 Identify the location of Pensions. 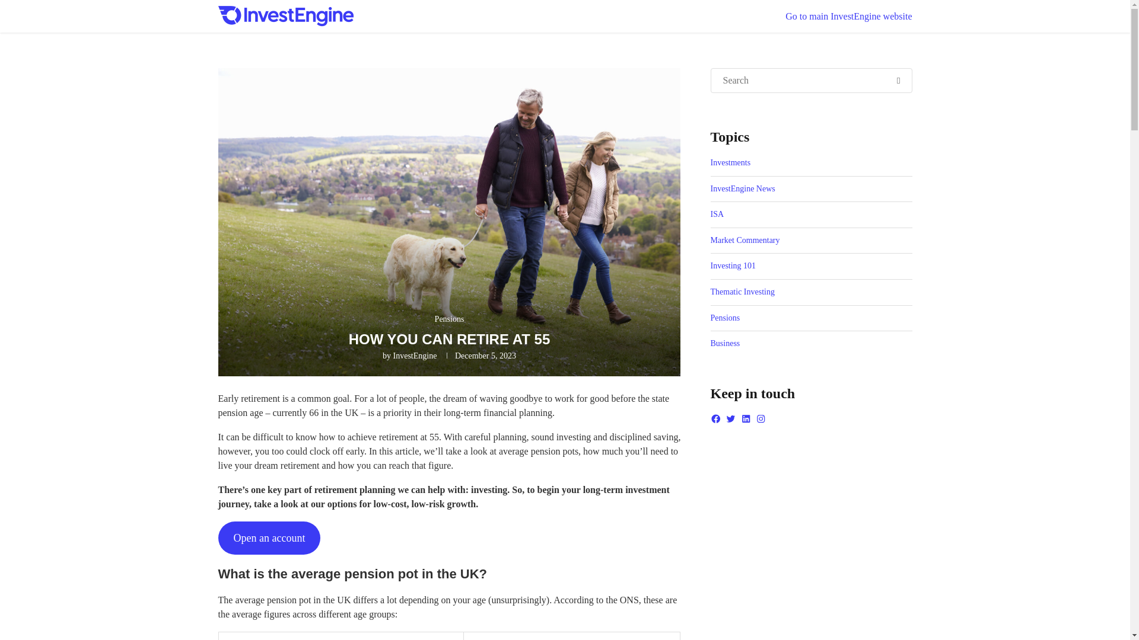
(450, 319).